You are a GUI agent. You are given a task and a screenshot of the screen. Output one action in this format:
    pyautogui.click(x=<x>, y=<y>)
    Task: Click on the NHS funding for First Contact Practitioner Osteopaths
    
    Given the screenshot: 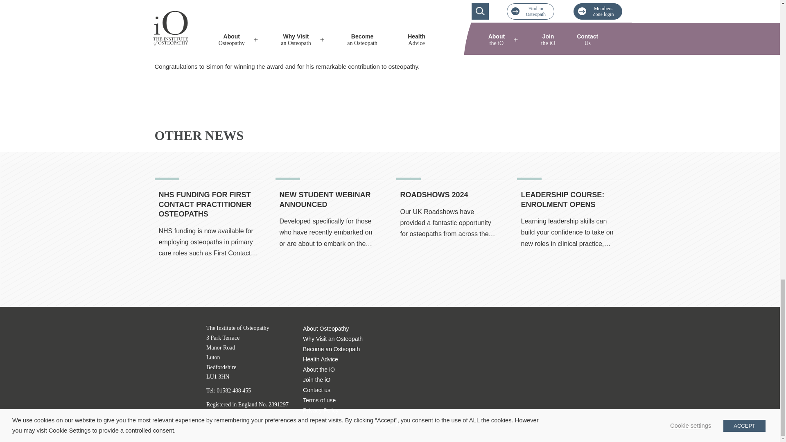 What is the action you would take?
    pyautogui.click(x=209, y=240)
    